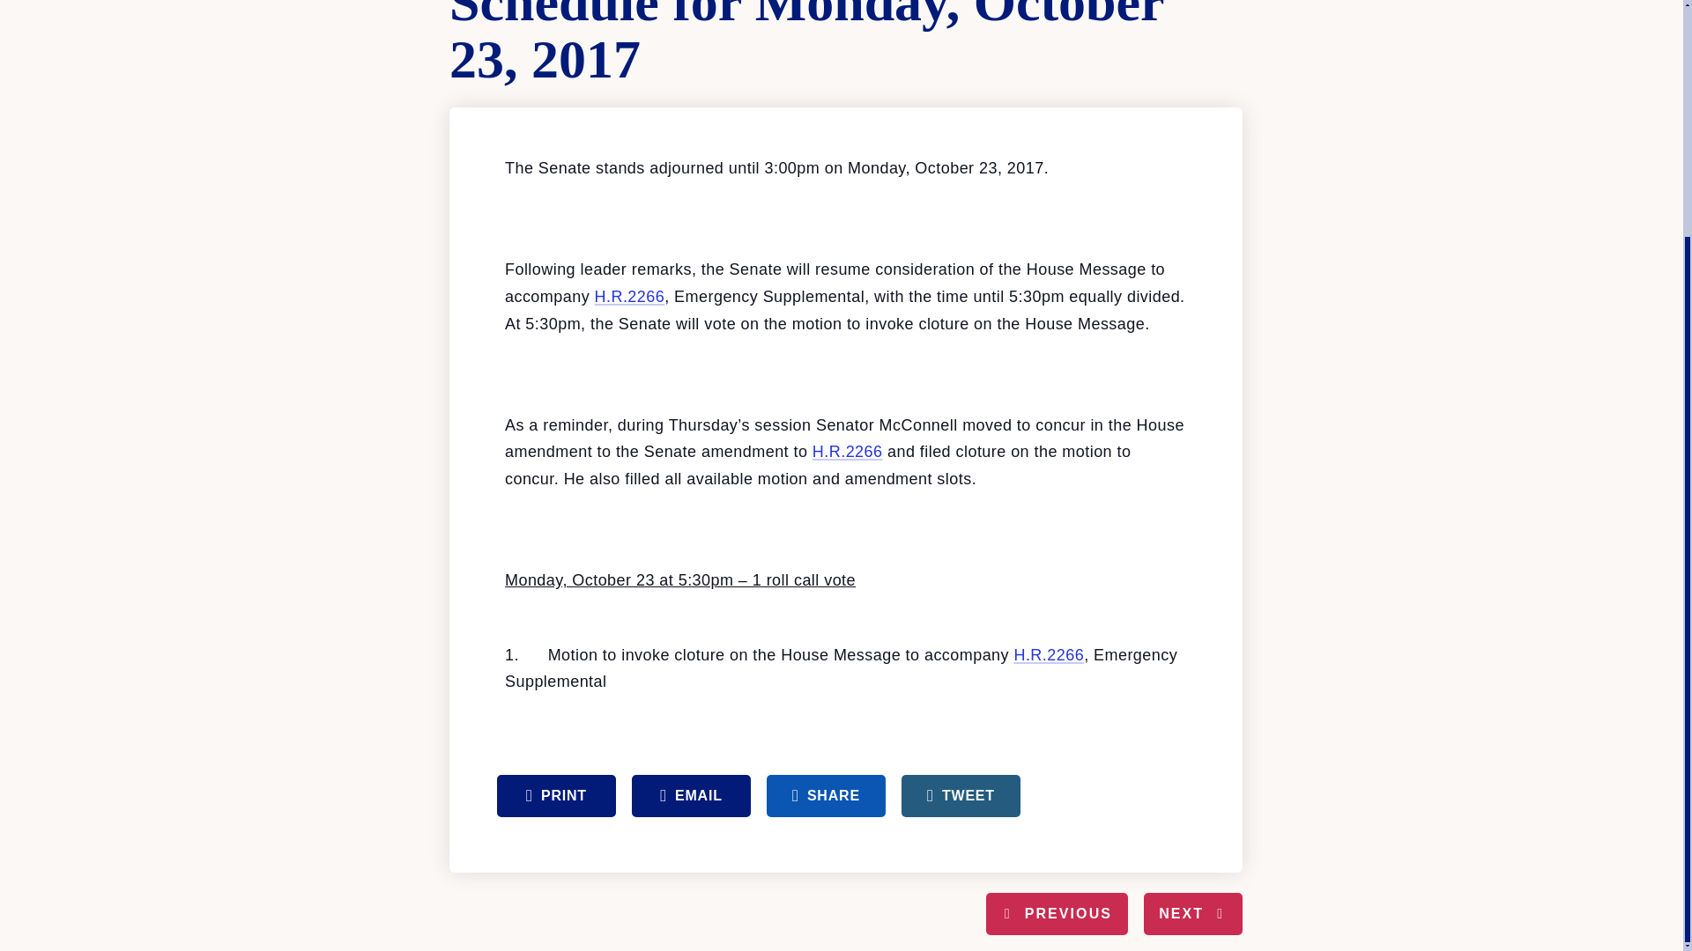  What do you see at coordinates (848, 451) in the screenshot?
I see `H.R.2266` at bounding box center [848, 451].